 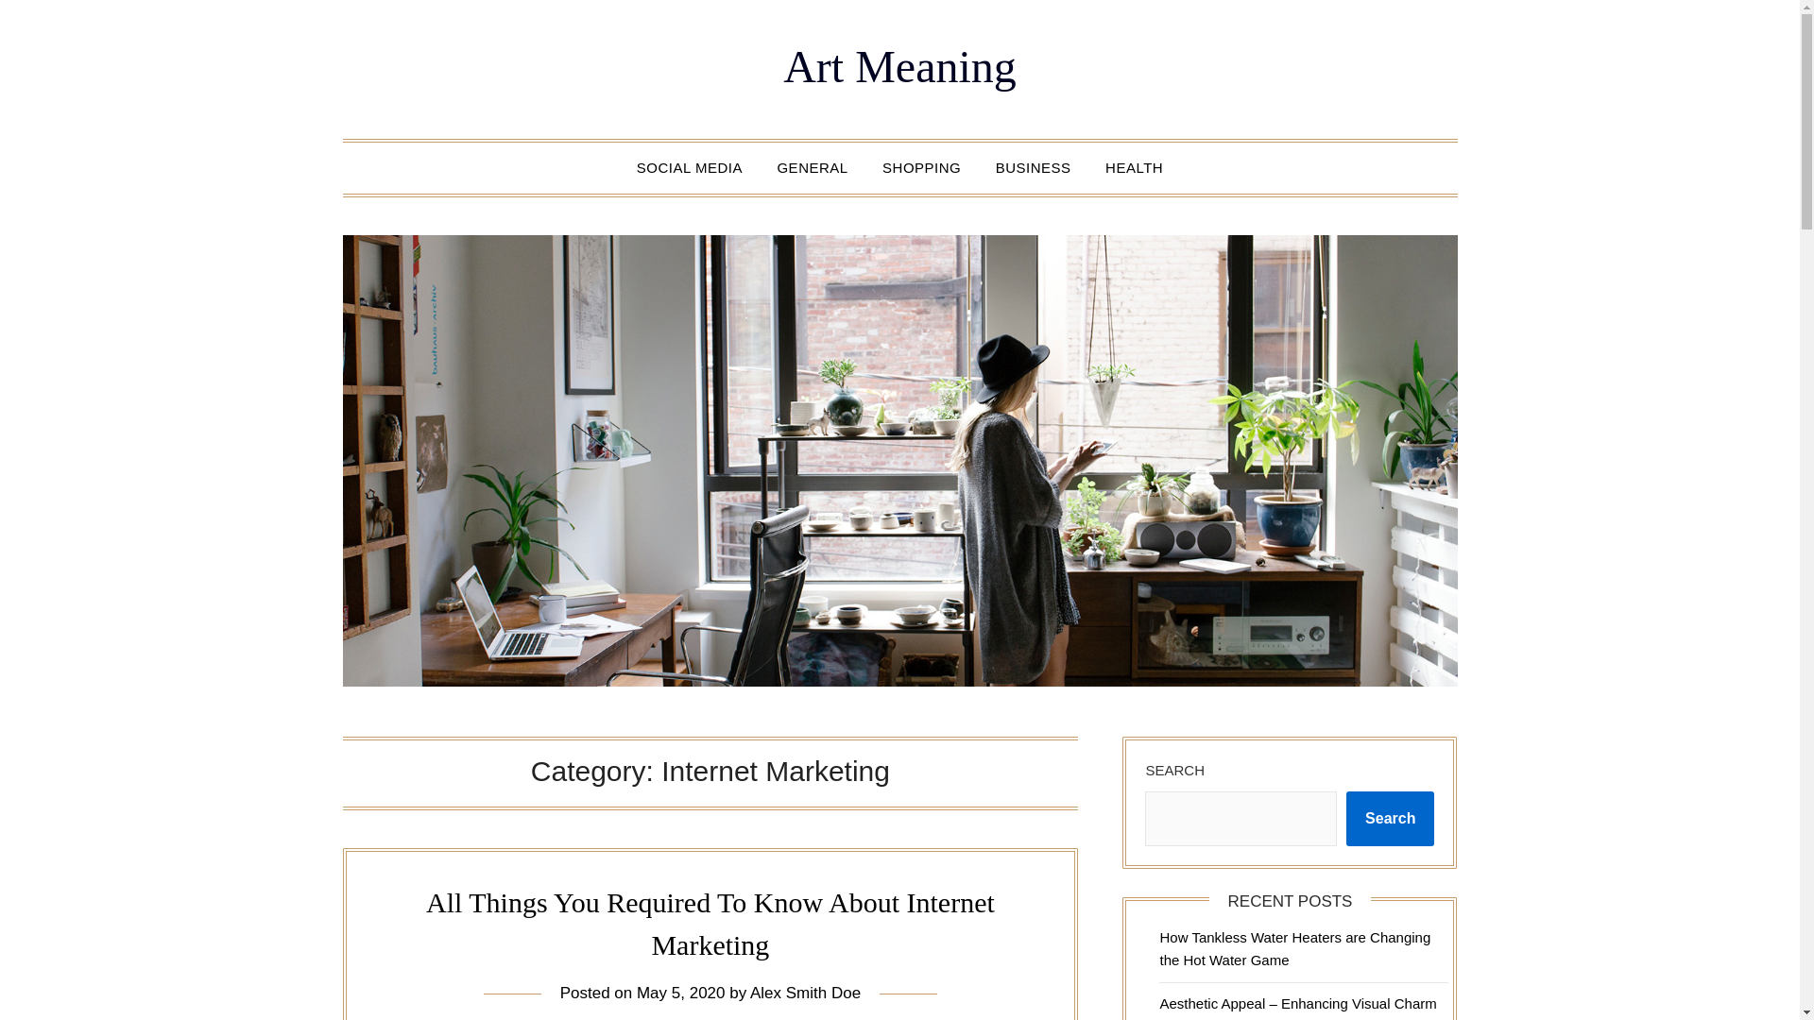 What do you see at coordinates (710, 924) in the screenshot?
I see `All Things You Required To Know About Internet Marketing` at bounding box center [710, 924].